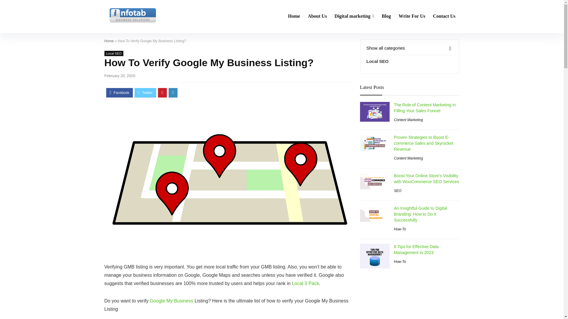 Image resolution: width=568 pixels, height=319 pixels. What do you see at coordinates (317, 16) in the screenshot?
I see `About Us` at bounding box center [317, 16].